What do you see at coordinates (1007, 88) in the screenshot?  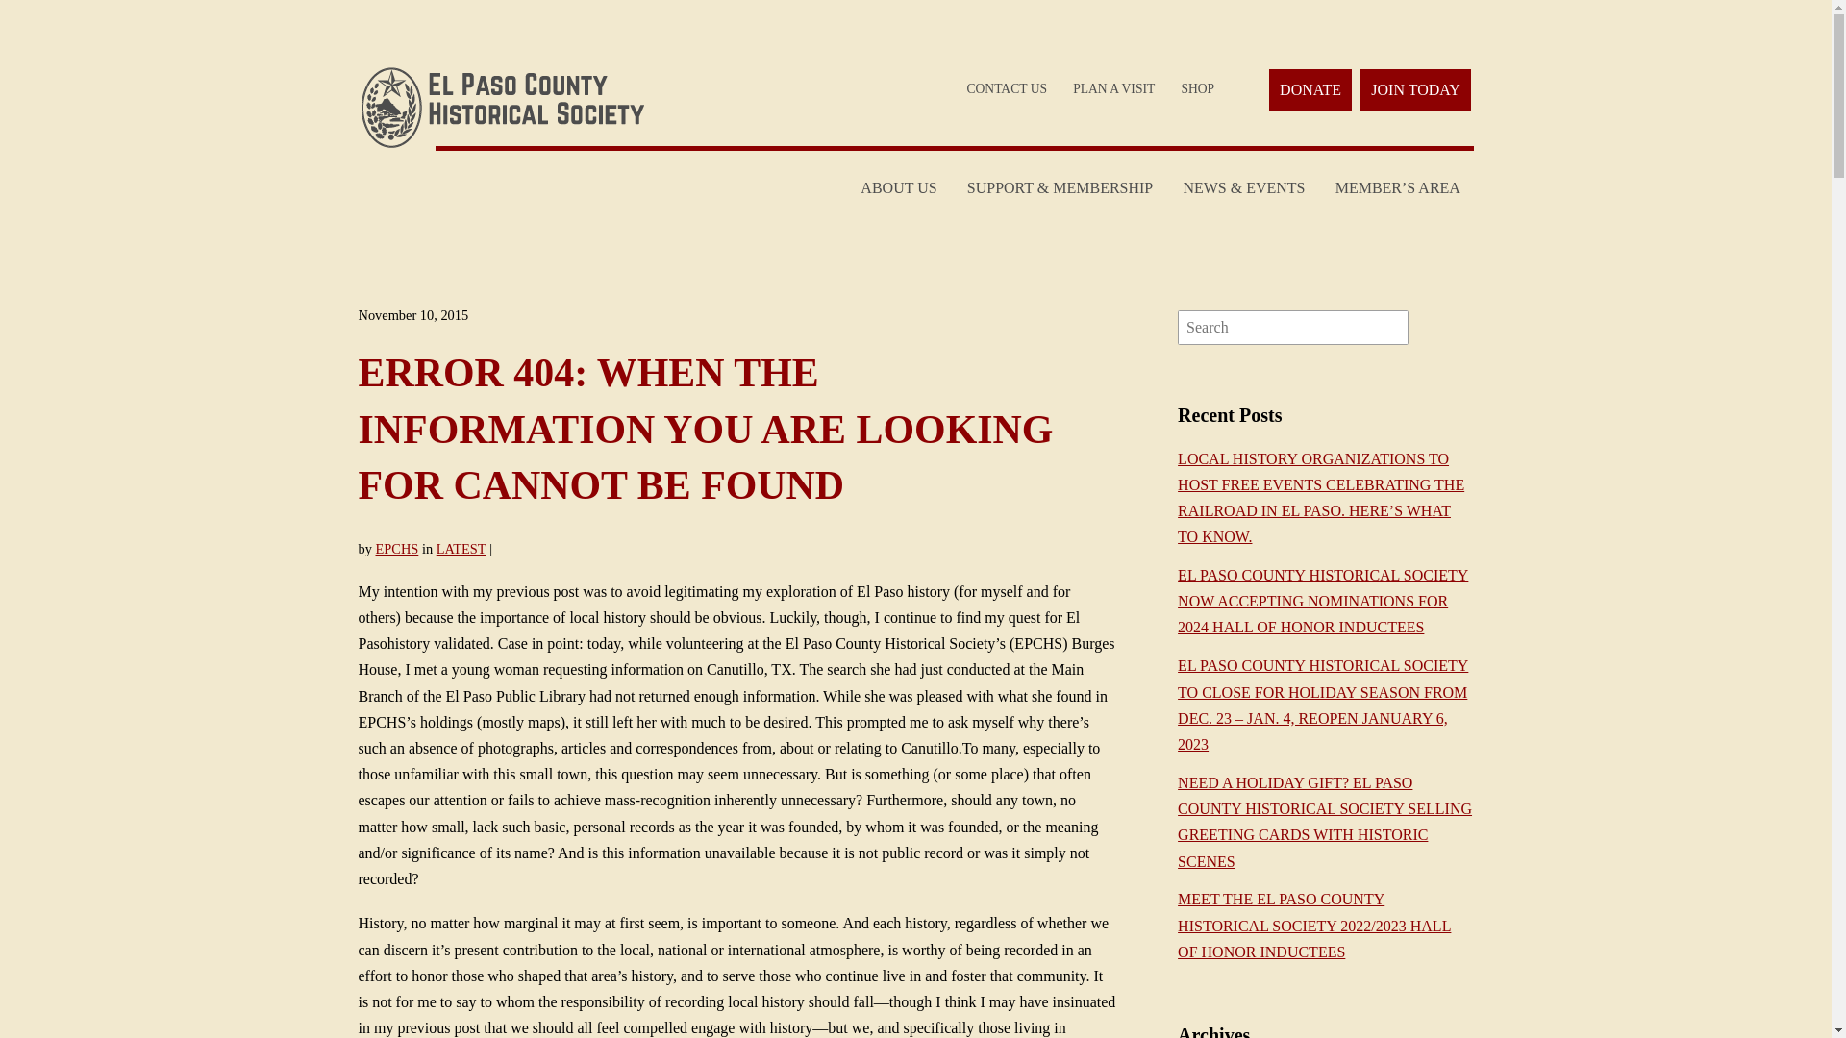 I see `CONTACT US` at bounding box center [1007, 88].